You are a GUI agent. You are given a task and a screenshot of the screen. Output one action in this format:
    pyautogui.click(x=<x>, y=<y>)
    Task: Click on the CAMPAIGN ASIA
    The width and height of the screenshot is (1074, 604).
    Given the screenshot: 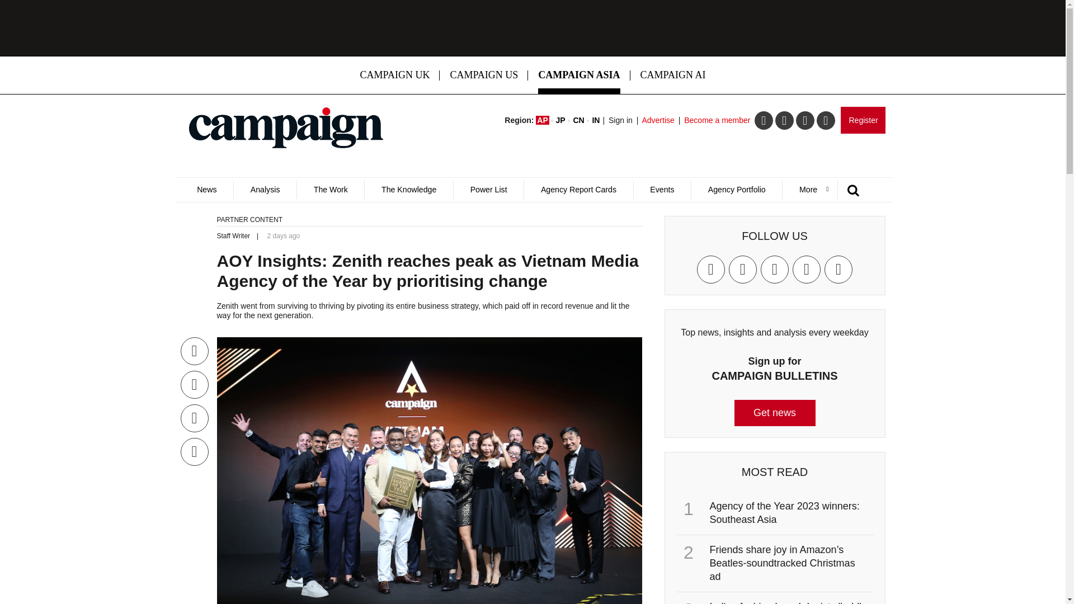 What is the action you would take?
    pyautogui.click(x=578, y=75)
    